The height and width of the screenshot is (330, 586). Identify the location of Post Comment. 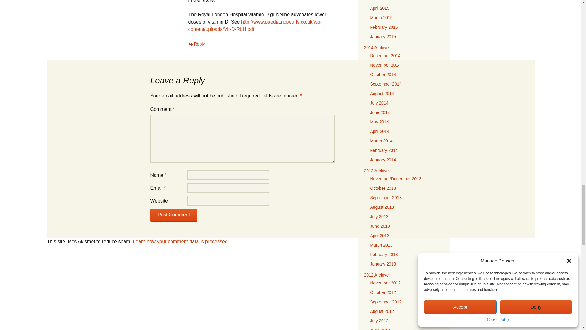
(173, 215).